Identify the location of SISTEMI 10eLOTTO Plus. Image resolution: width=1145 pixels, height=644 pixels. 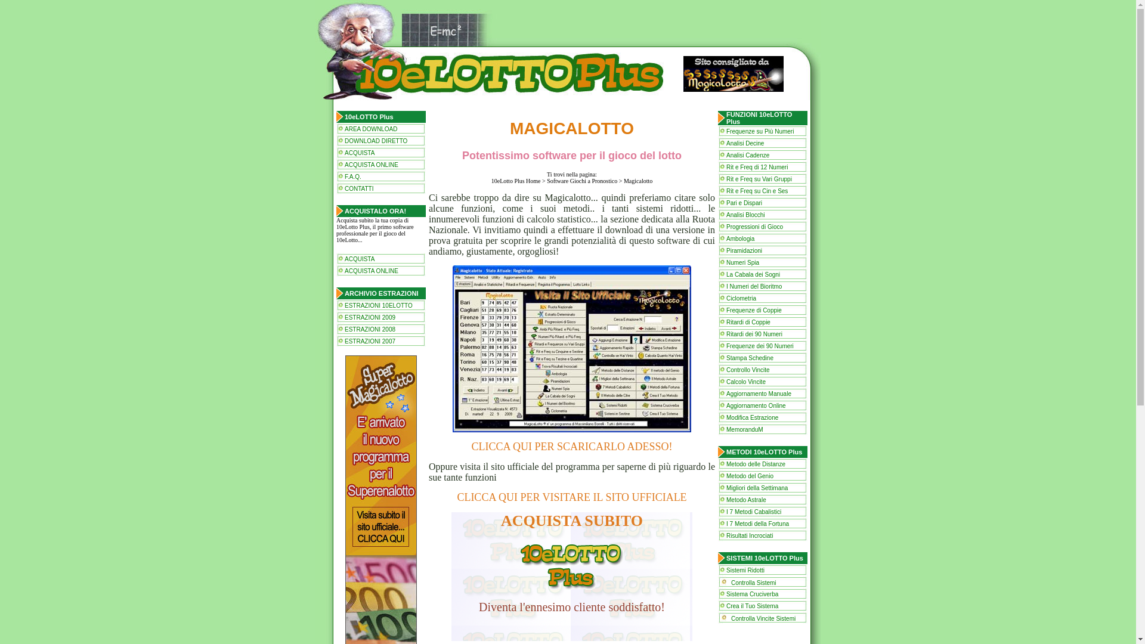
(765, 558).